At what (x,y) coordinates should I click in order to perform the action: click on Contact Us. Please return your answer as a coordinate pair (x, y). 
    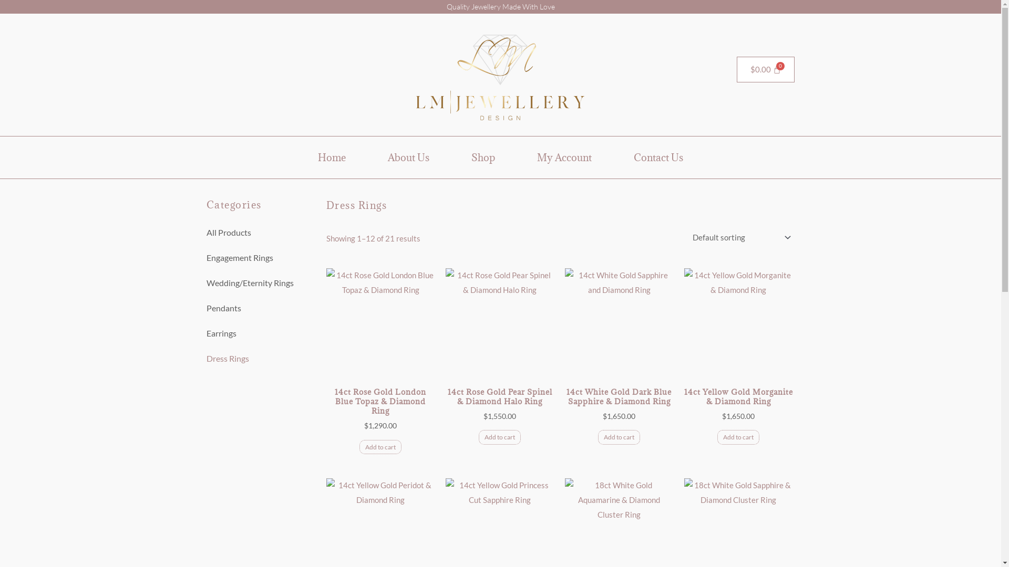
    Looking at the image, I should click on (658, 157).